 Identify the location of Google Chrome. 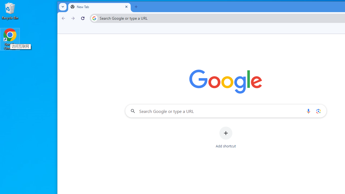
(10, 39).